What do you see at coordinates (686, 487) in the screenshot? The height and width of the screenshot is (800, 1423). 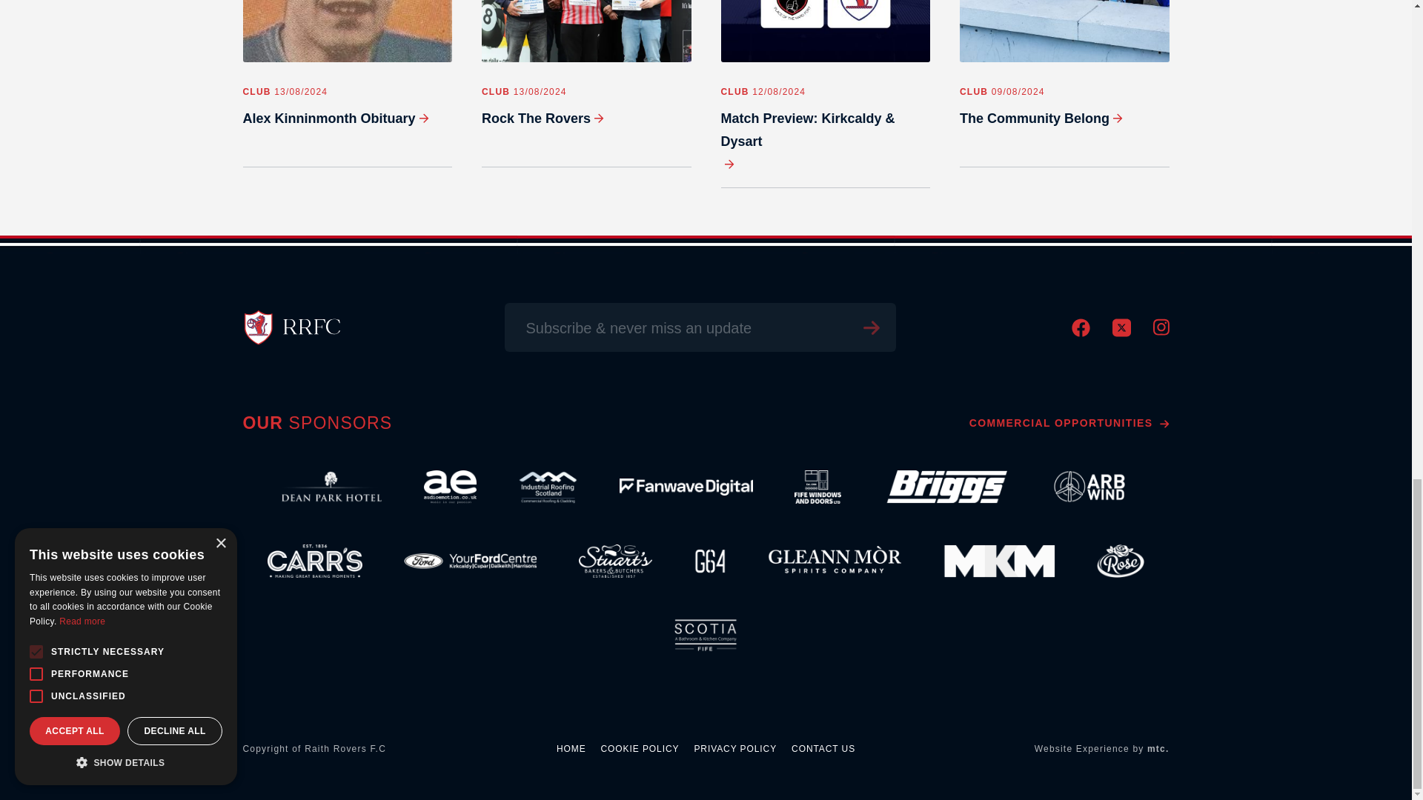 I see `Fanwave Digital` at bounding box center [686, 487].